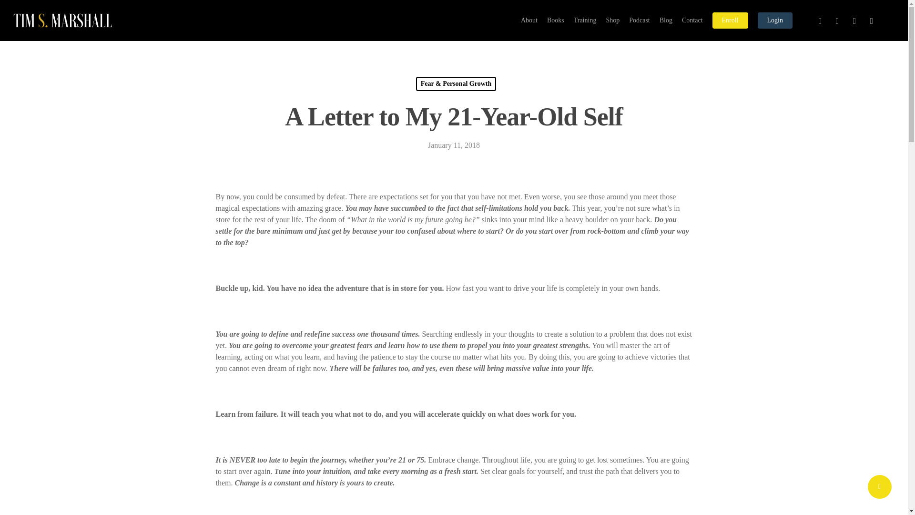 The image size is (915, 515). Describe the element at coordinates (730, 20) in the screenshot. I see `Enroll` at that location.